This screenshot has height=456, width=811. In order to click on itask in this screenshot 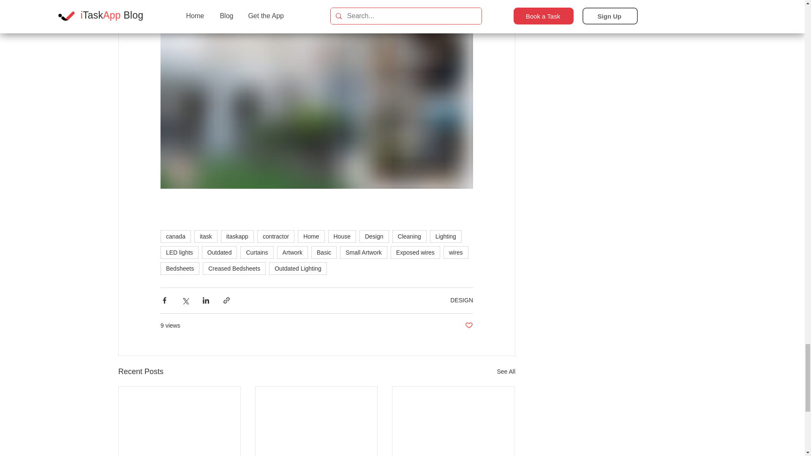, I will do `click(206, 236)`.